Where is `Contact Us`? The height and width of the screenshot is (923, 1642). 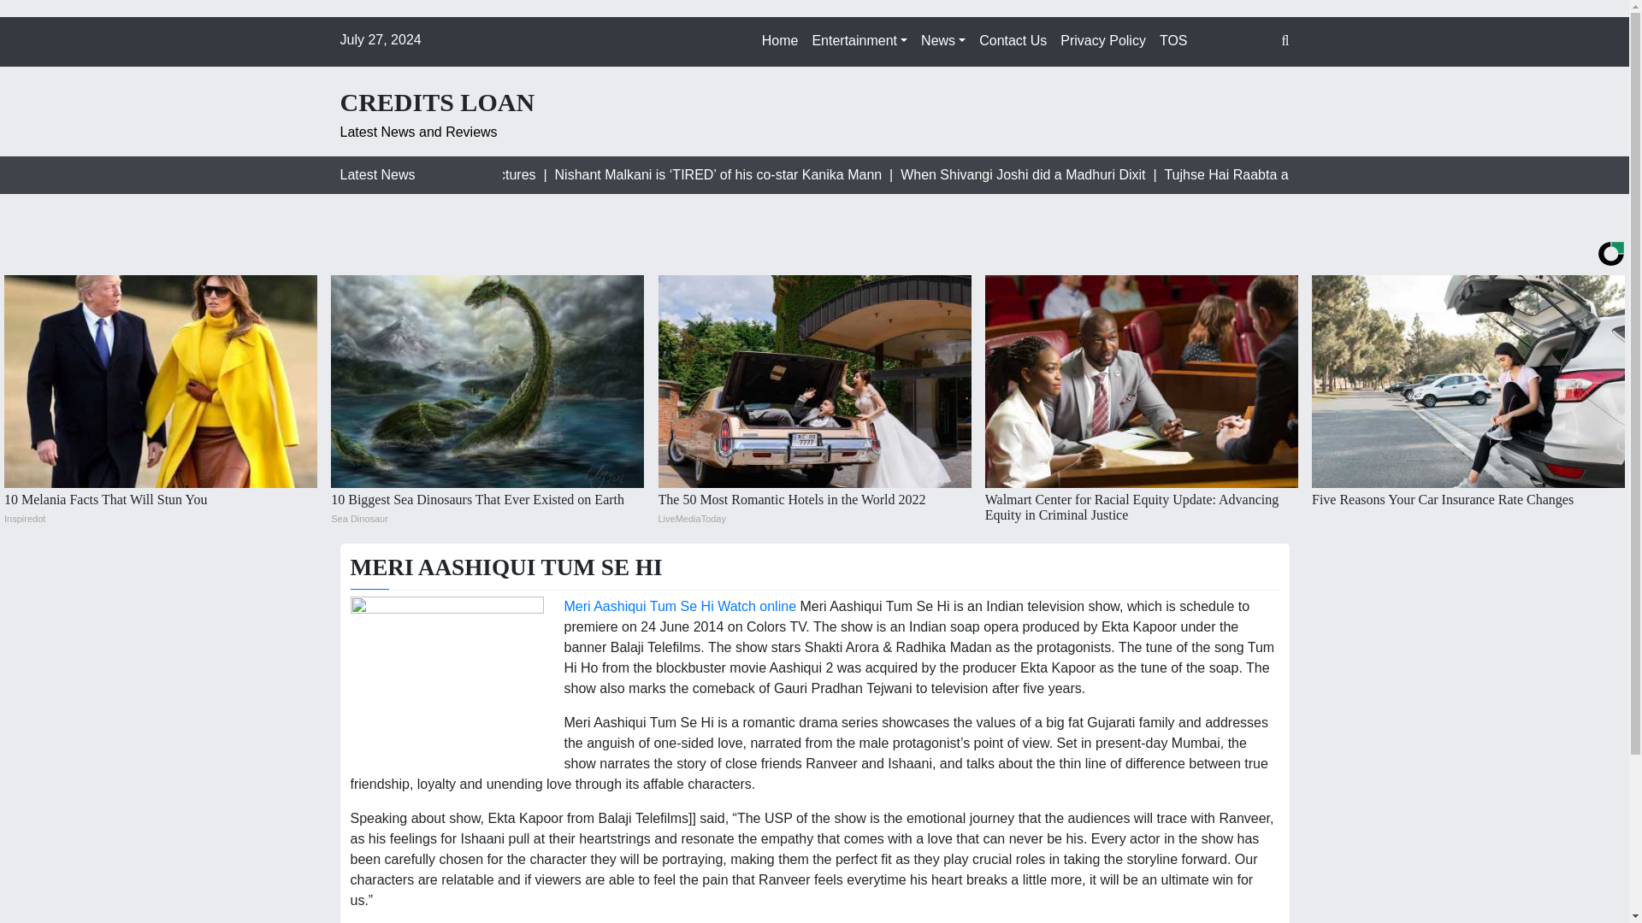
Contact Us is located at coordinates (1013, 41).